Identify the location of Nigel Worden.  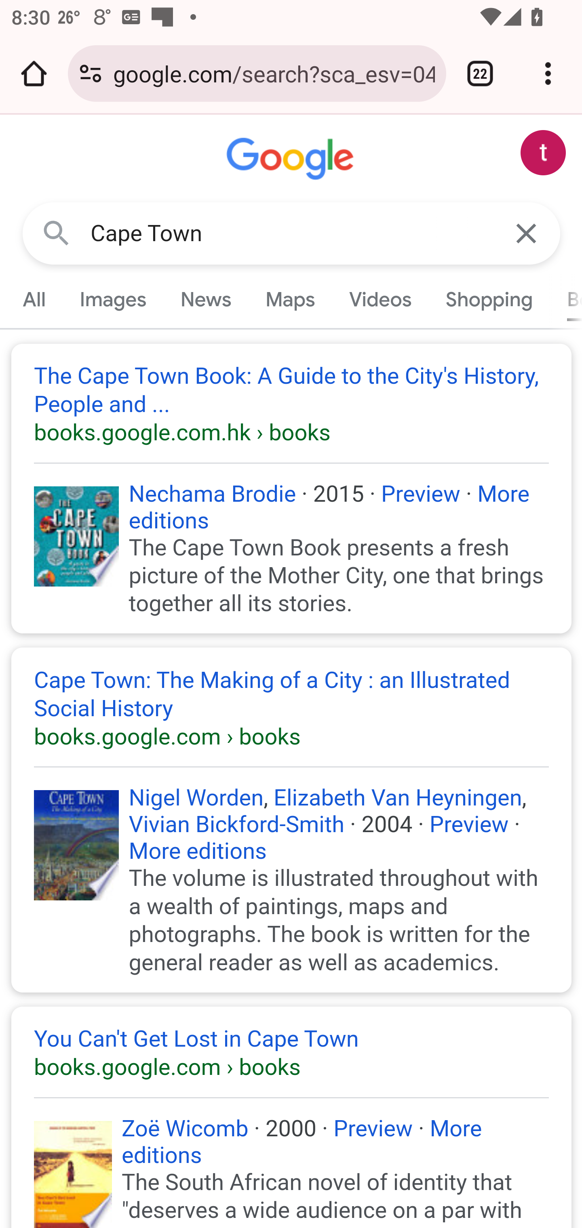
(196, 798).